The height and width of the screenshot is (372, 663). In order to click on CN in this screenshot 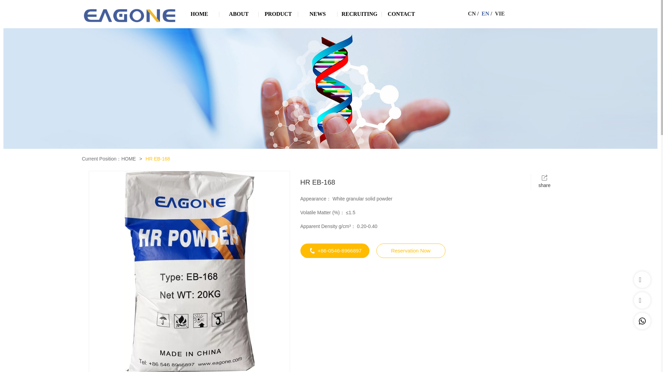, I will do `click(472, 13)`.